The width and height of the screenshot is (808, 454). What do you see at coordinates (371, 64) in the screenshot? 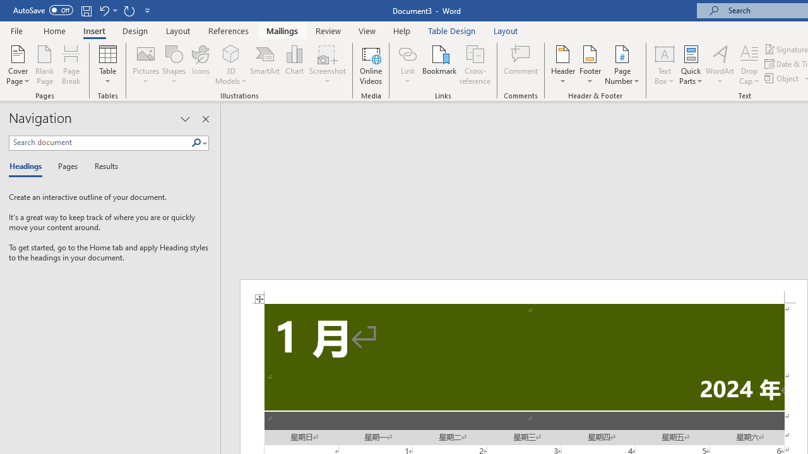
I see `Online Videos...` at bounding box center [371, 64].